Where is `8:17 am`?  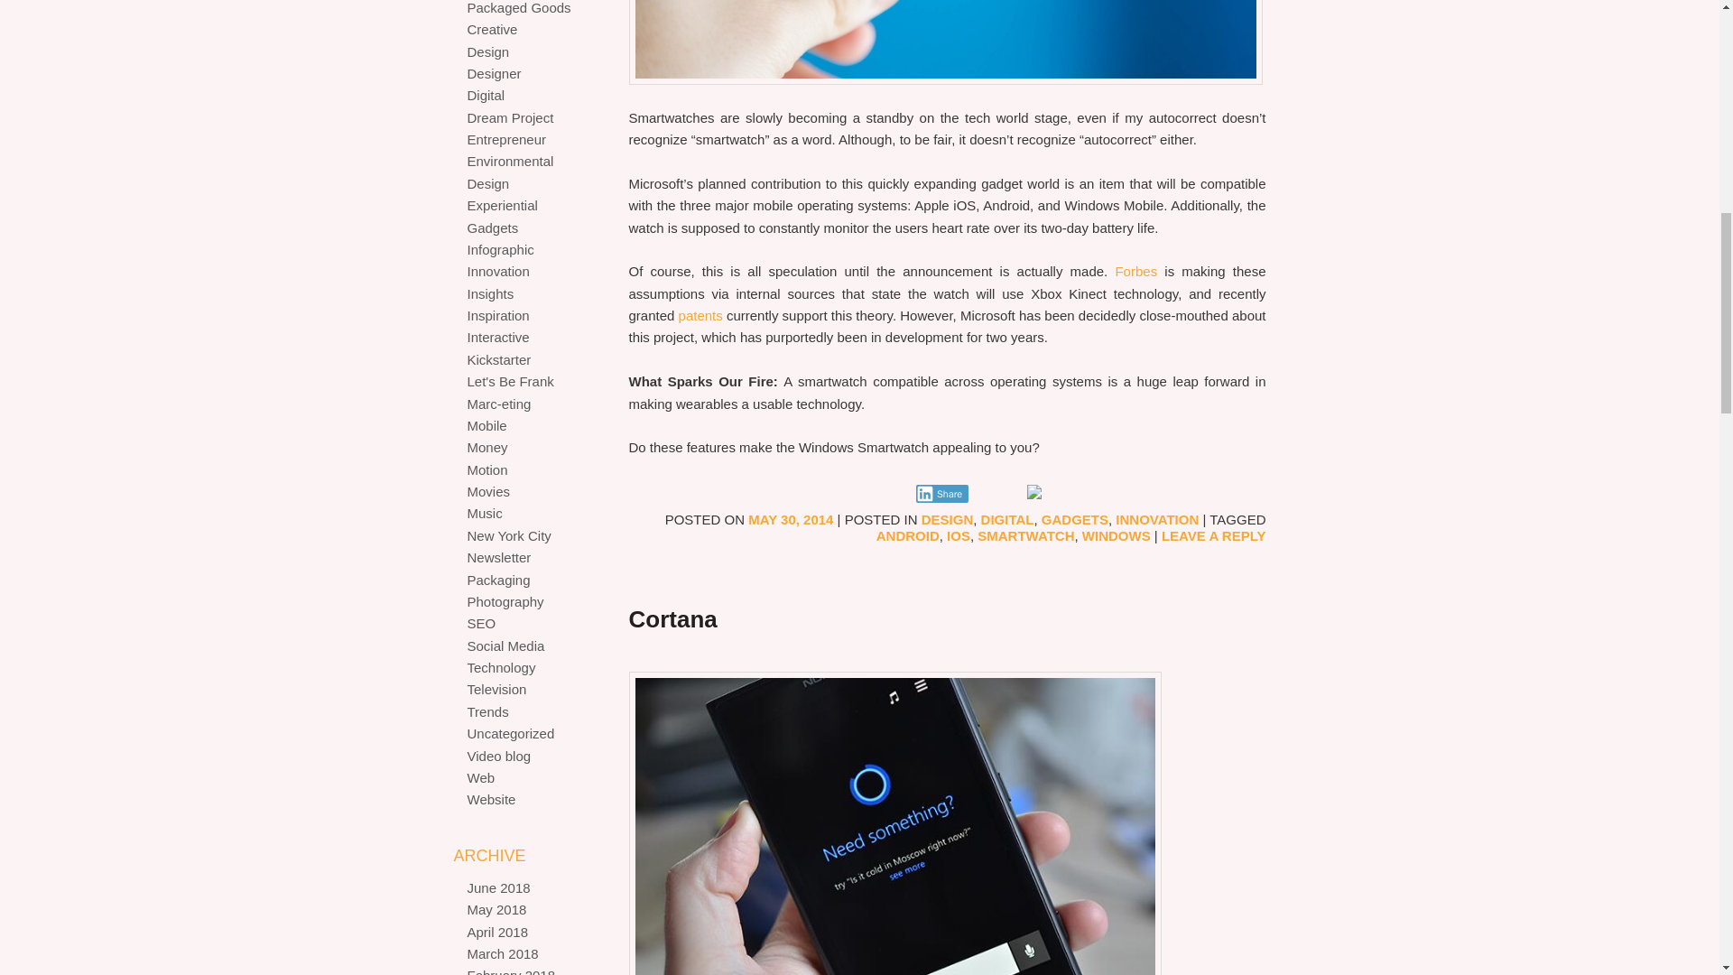 8:17 am is located at coordinates (791, 520).